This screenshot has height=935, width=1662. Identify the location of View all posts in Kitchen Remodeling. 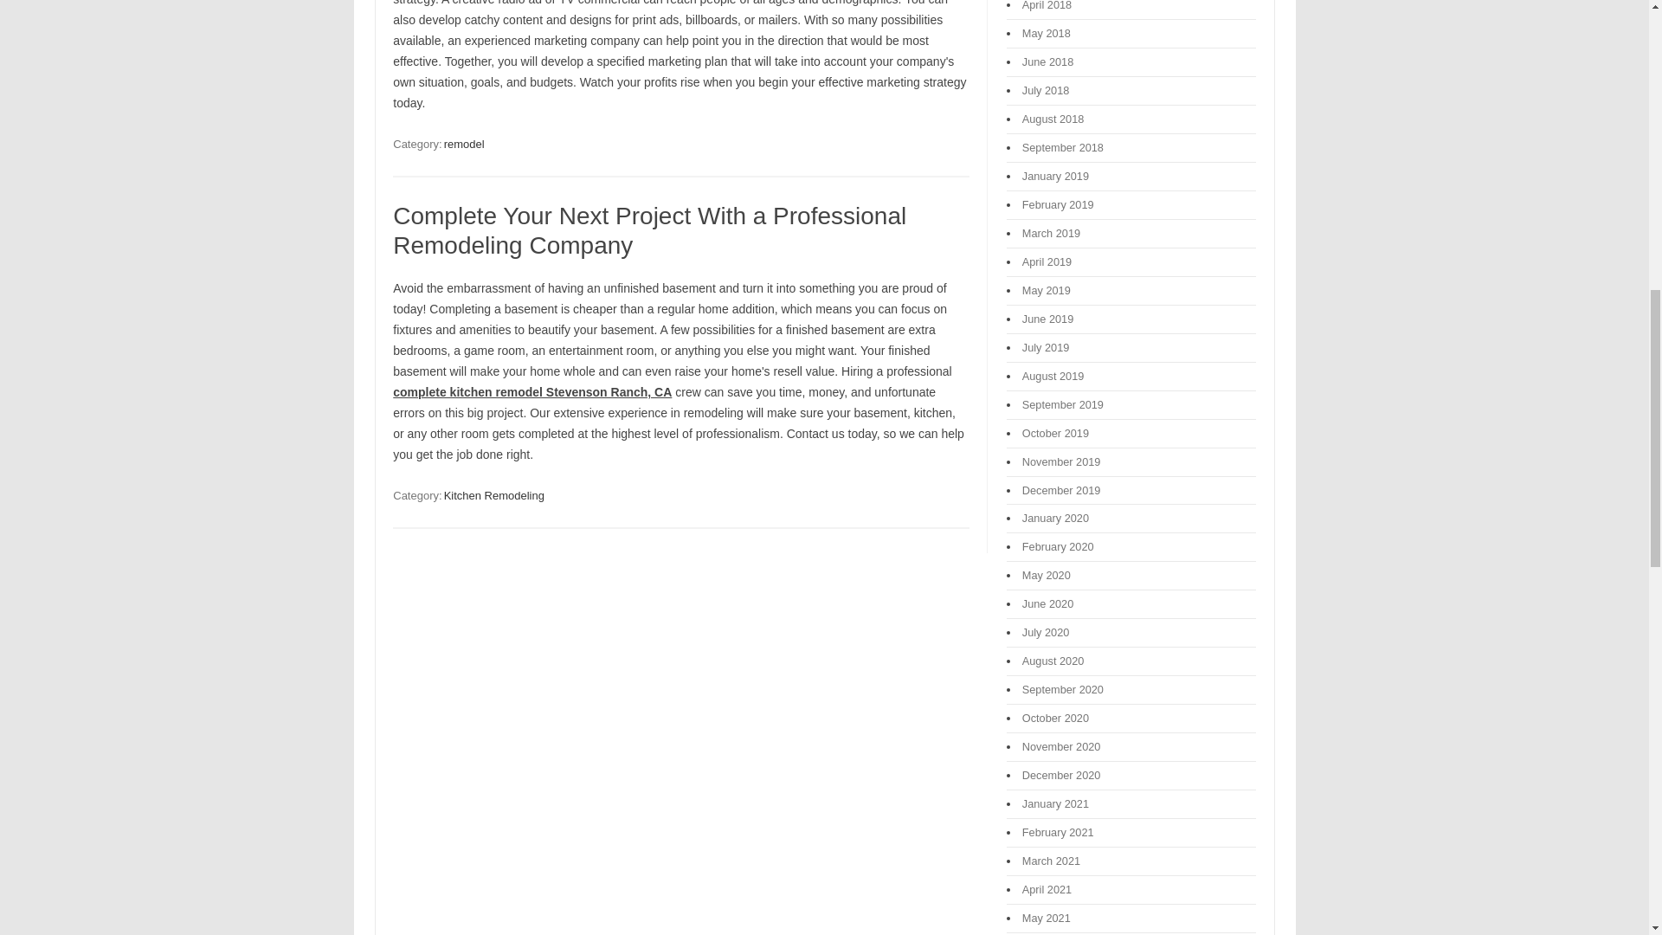
(493, 495).